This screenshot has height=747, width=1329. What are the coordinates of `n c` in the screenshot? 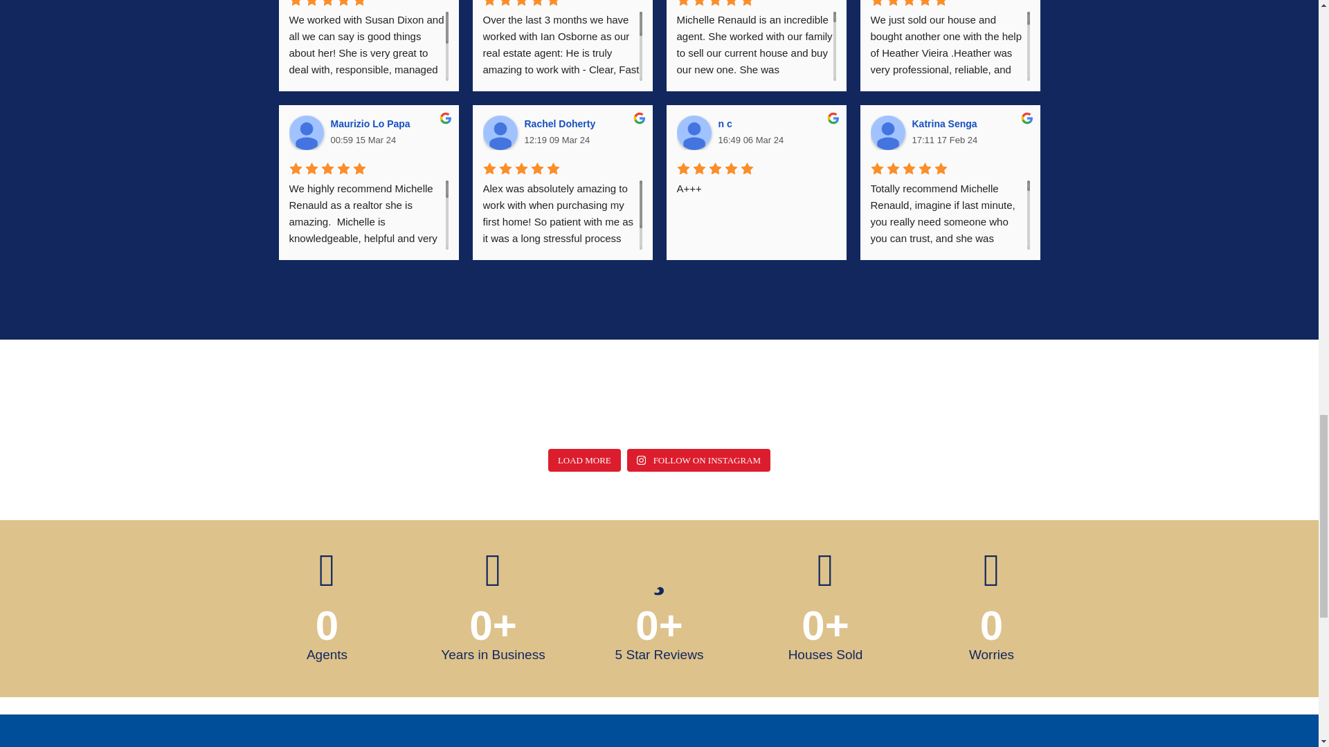 It's located at (694, 133).